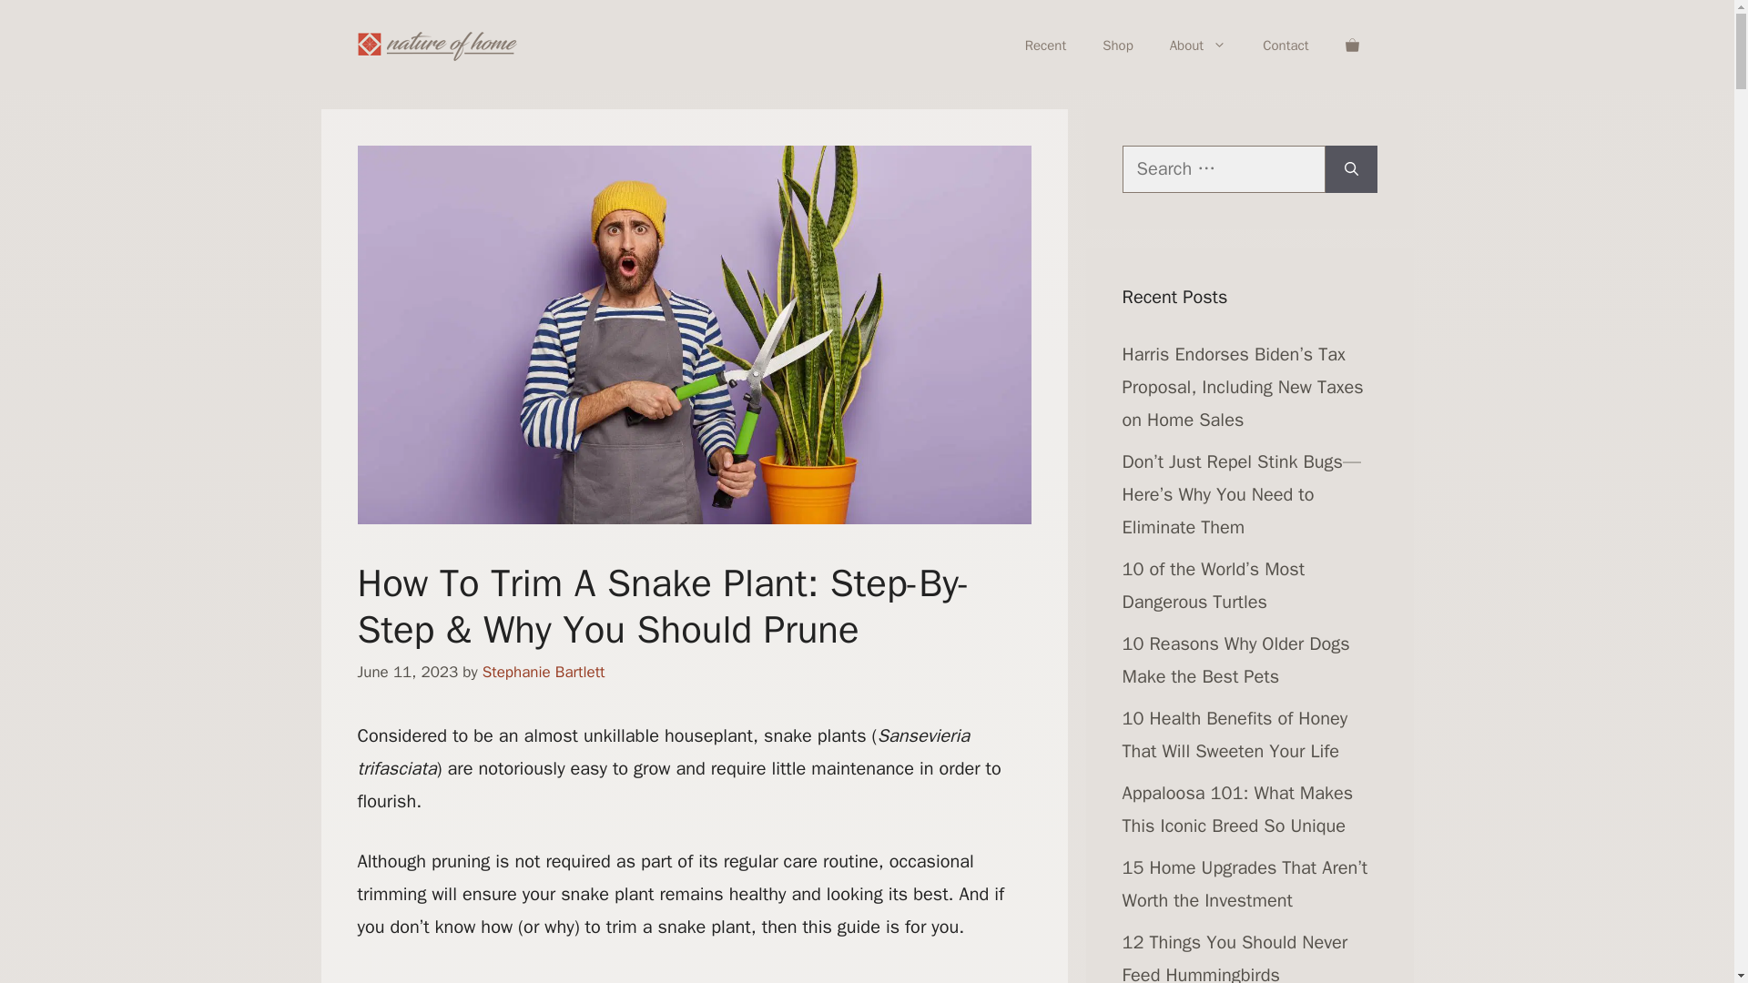  Describe the element at coordinates (1045, 46) in the screenshot. I see `Recent` at that location.